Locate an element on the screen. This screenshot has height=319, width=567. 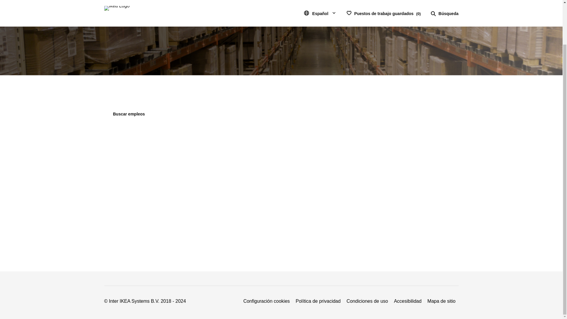
Buscar empleos is located at coordinates (129, 114).